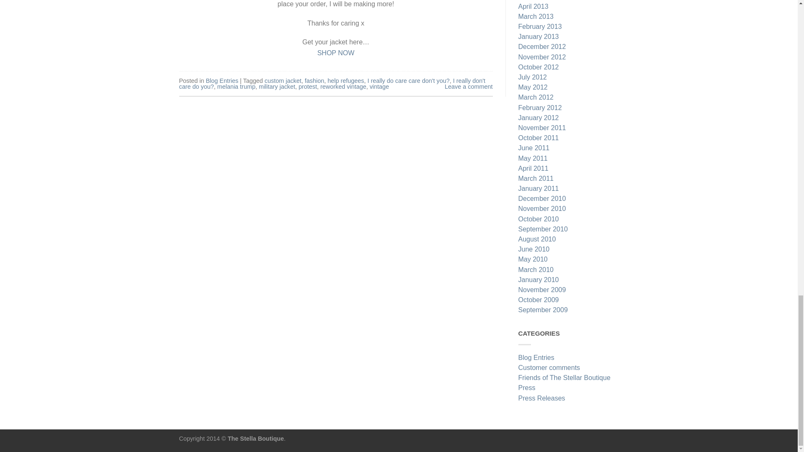 This screenshot has width=804, height=452. I want to click on I really don't care do you?, so click(332, 83).